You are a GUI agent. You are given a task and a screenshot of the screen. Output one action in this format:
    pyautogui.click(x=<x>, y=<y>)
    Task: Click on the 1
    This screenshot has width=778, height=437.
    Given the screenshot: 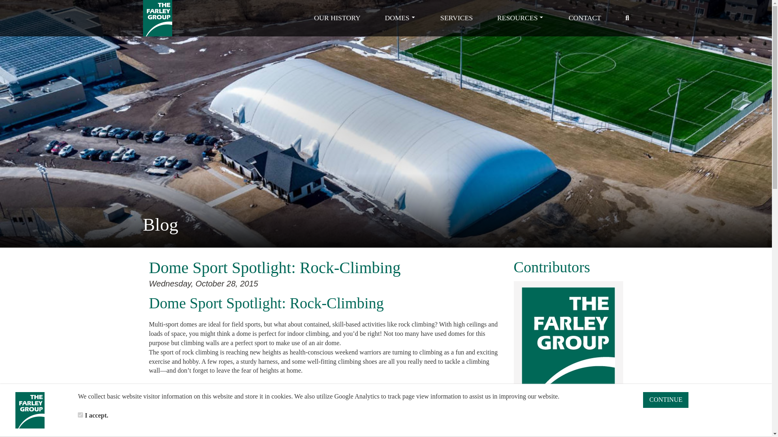 What is the action you would take?
    pyautogui.click(x=80, y=415)
    